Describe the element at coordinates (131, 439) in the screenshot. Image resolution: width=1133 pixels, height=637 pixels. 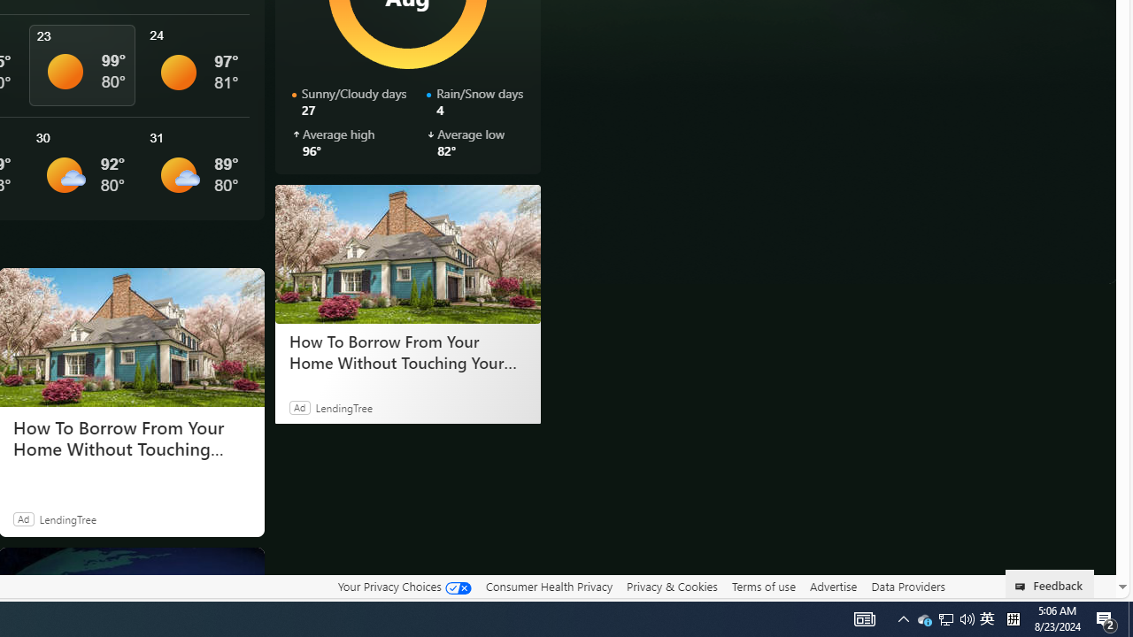
I see `How To Borrow From Your Home Without Touching Your Mortgage` at that location.